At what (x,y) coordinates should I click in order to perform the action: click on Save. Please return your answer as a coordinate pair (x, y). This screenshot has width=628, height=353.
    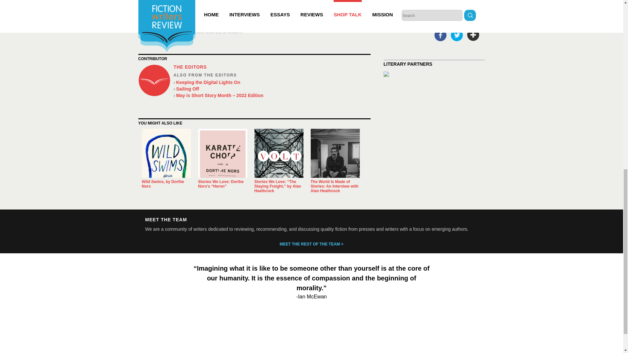
    Looking at the image, I should click on (473, 35).